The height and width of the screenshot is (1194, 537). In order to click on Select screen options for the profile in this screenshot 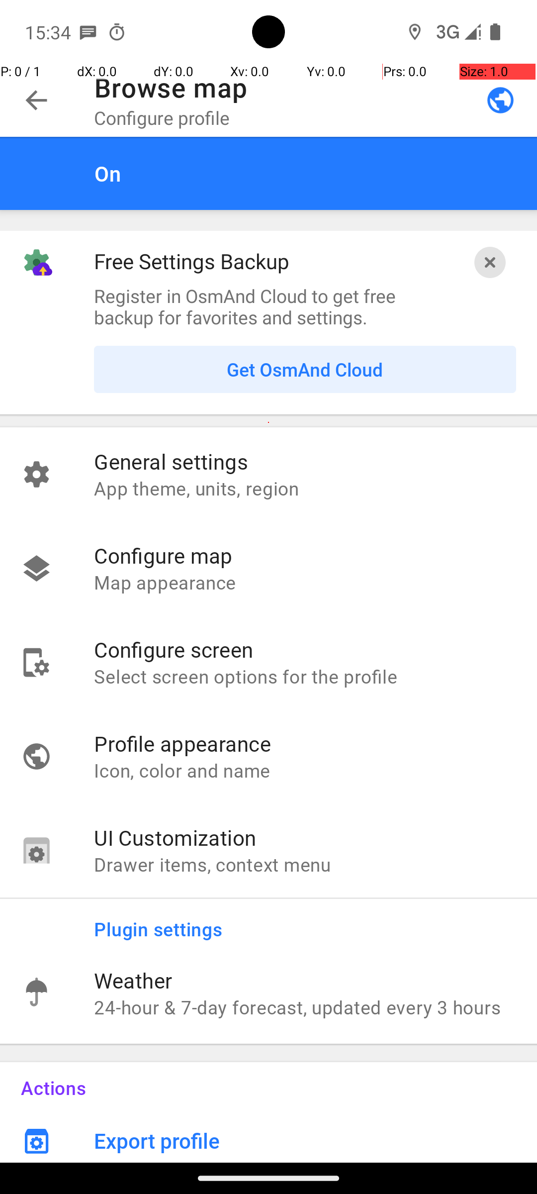, I will do `click(305, 676)`.